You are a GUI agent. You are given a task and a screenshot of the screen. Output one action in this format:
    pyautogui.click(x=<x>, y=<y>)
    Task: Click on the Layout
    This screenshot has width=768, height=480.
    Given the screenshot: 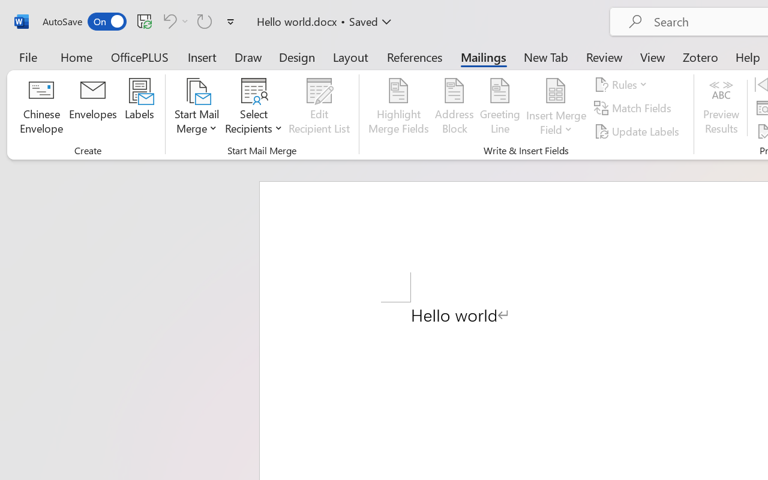 What is the action you would take?
    pyautogui.click(x=350, y=56)
    